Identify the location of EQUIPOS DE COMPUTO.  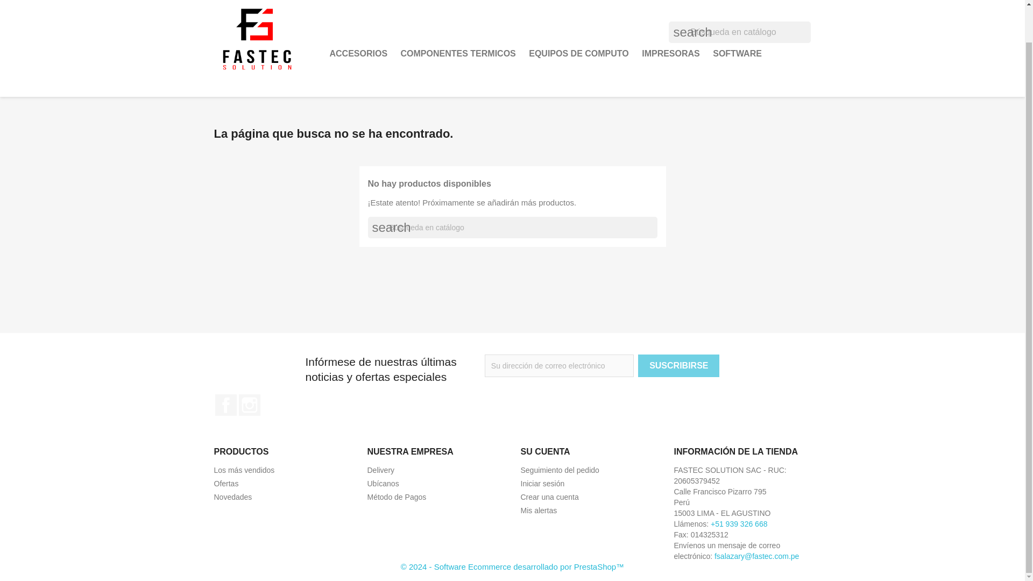
(579, 53).